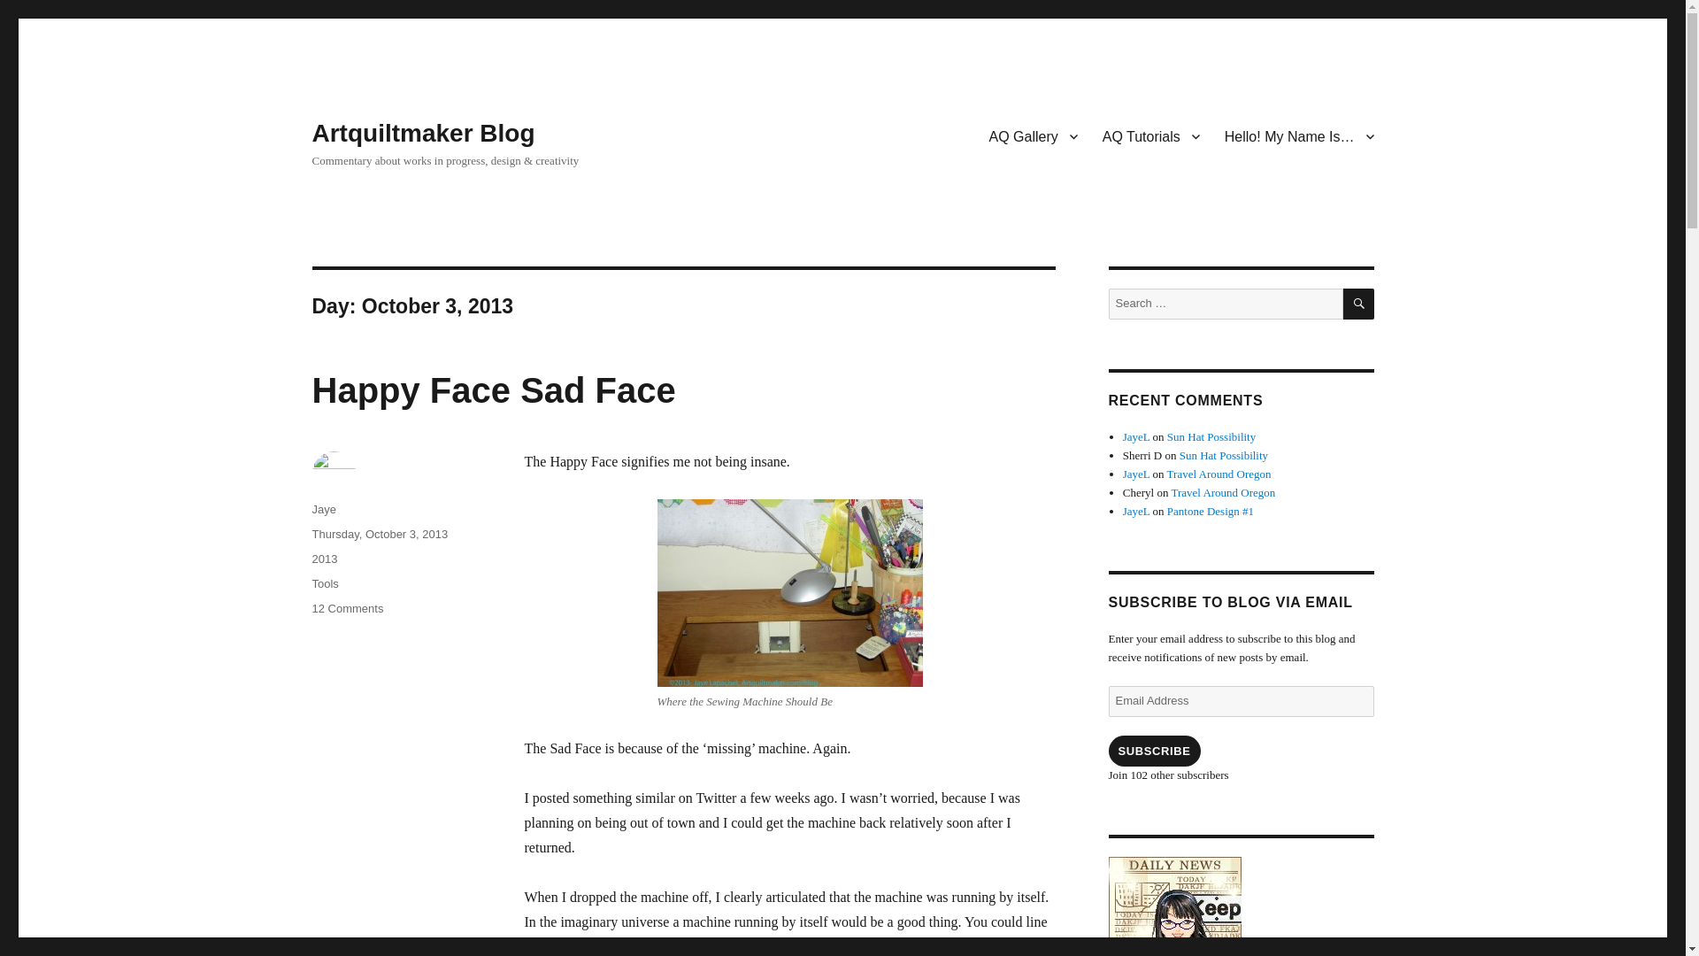 This screenshot has height=956, width=1699. I want to click on Jaye, Artquiltmaker.com, so click(1240, 906).